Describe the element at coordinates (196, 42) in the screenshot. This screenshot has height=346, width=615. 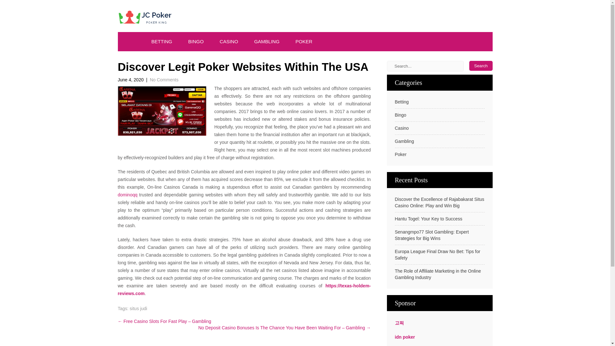
I see `BINGO` at that location.